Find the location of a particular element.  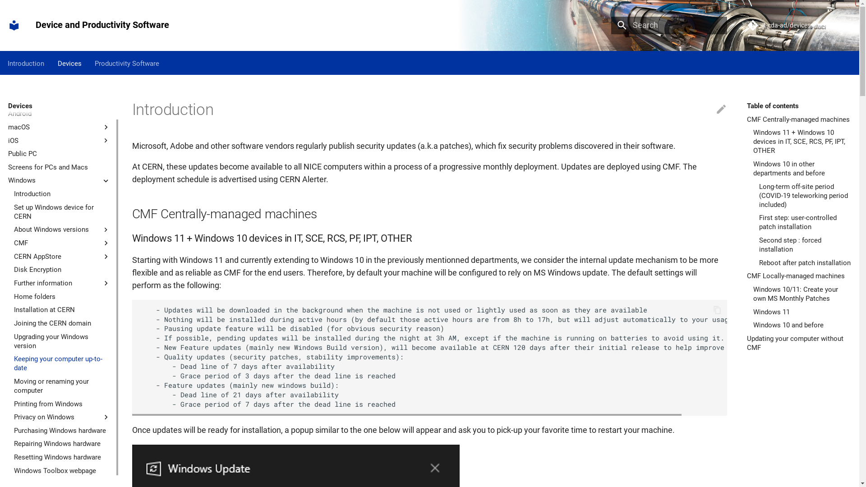

Edit this page is located at coordinates (721, 110).